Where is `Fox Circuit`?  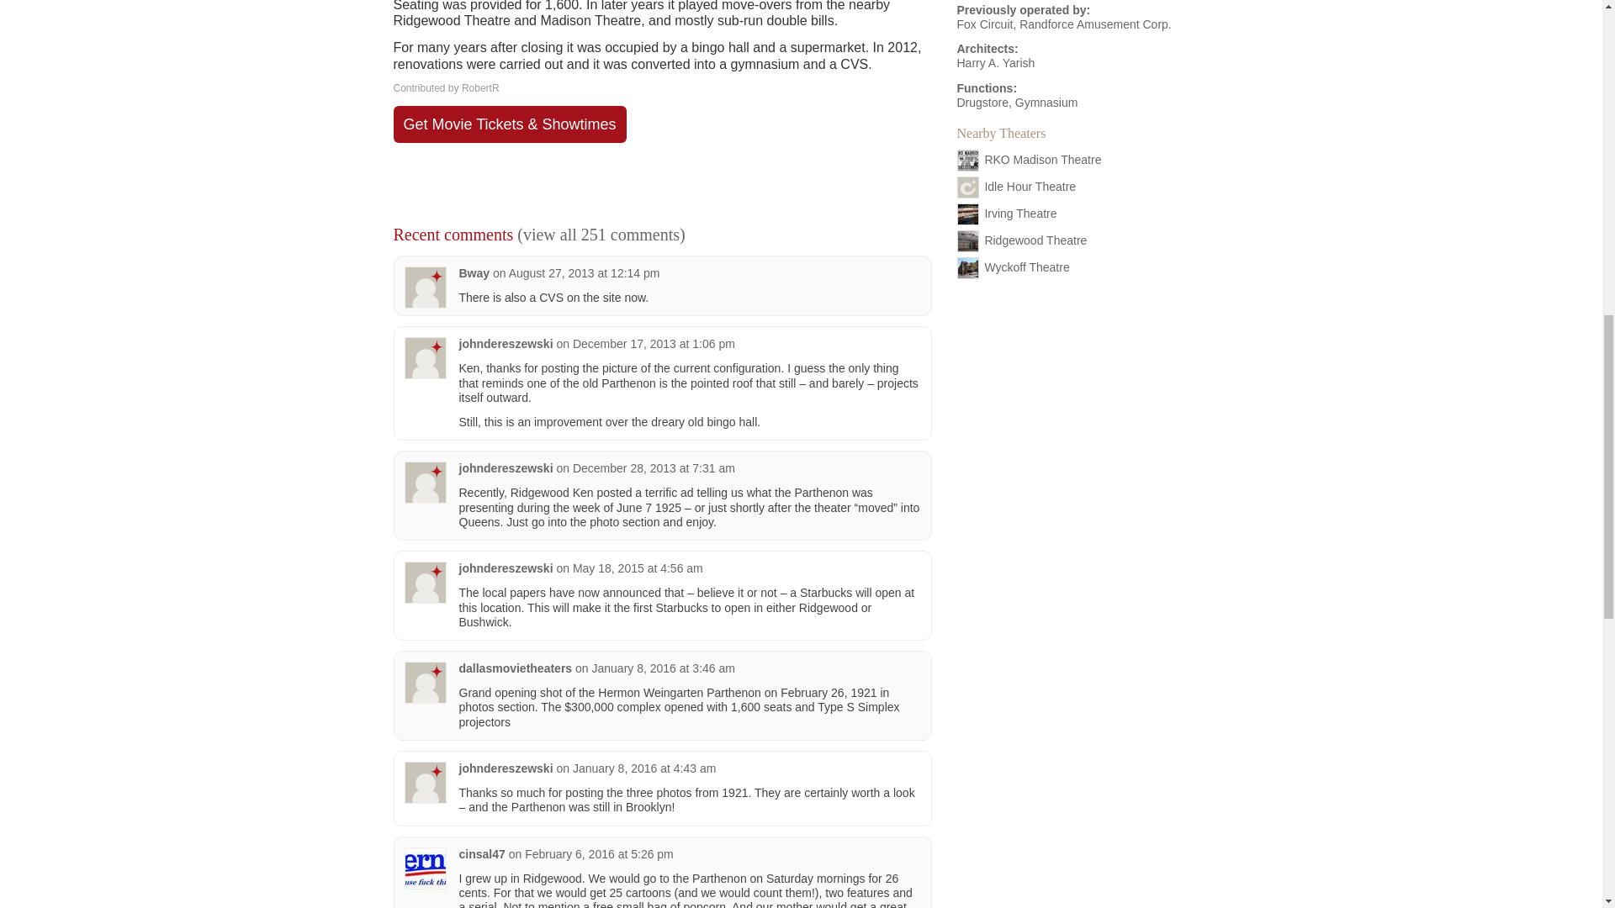 Fox Circuit is located at coordinates (986, 24).